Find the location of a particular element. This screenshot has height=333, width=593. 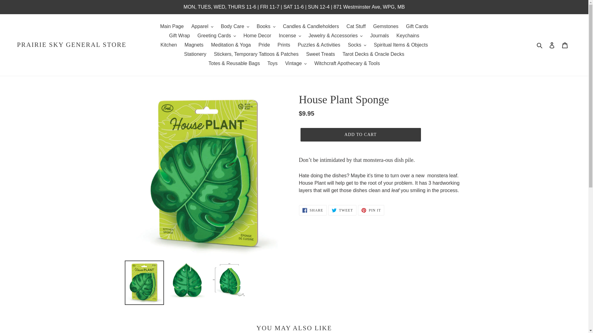

Main Page is located at coordinates (172, 27).